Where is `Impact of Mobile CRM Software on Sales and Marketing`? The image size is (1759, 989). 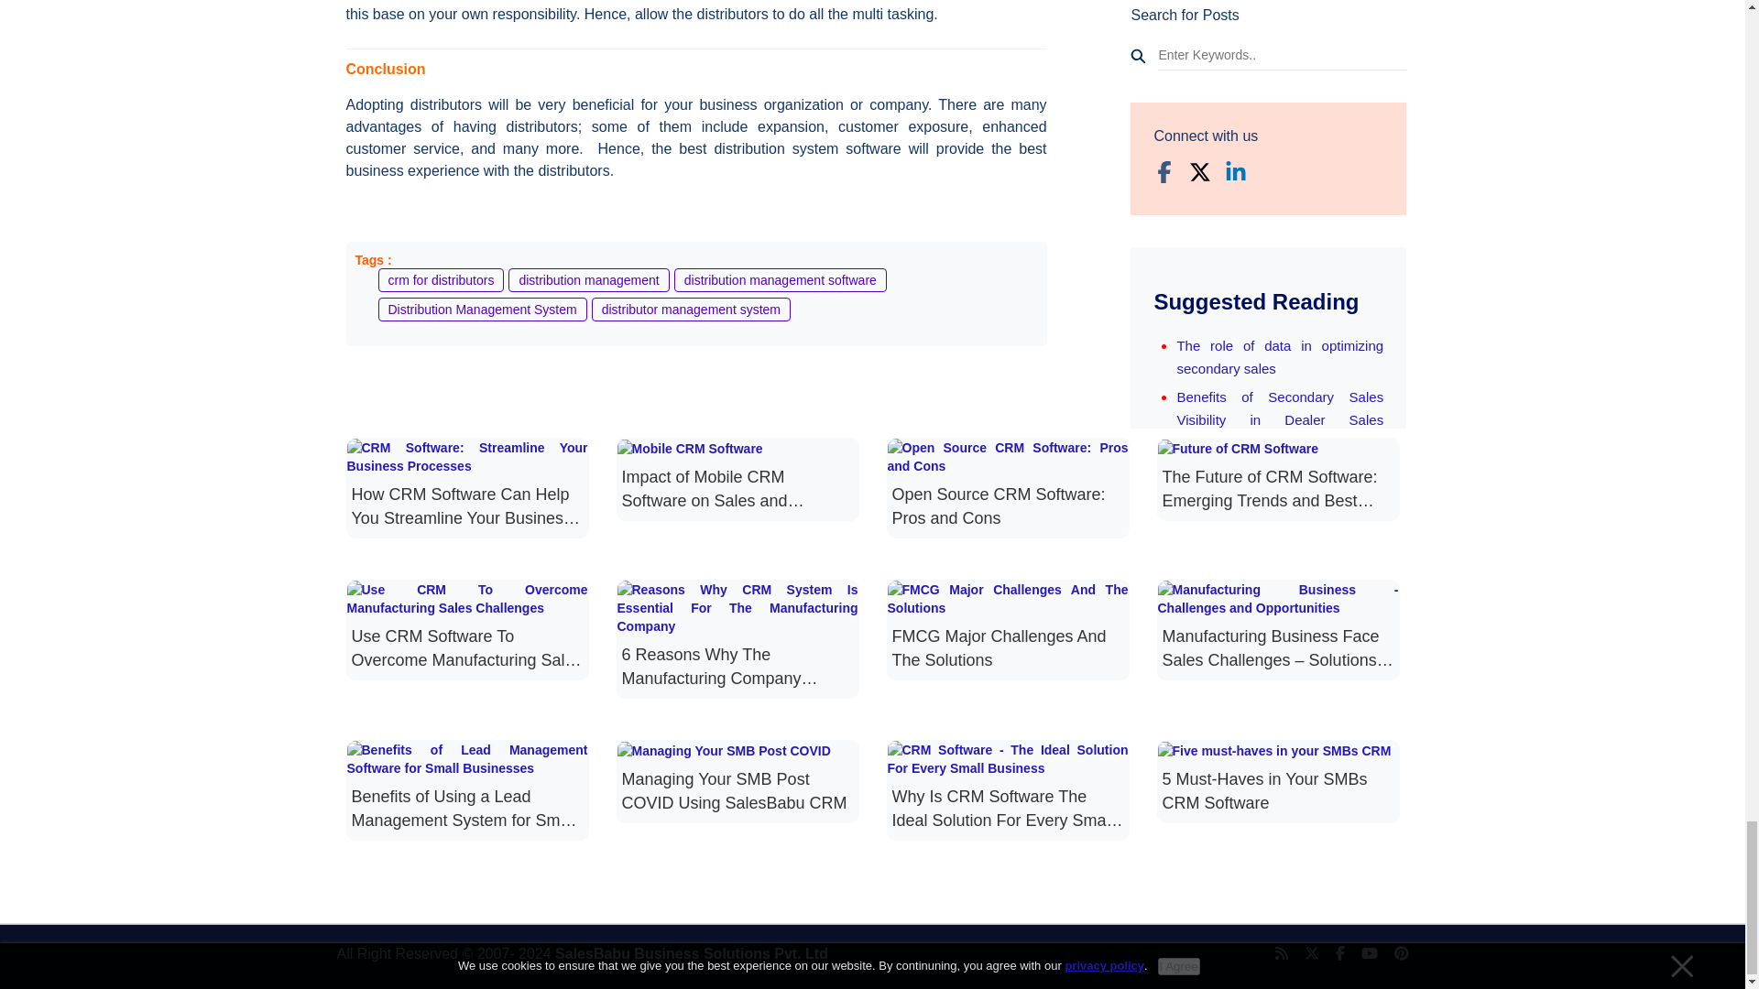
Impact of Mobile CRM Software on Sales and Marketing is located at coordinates (737, 476).